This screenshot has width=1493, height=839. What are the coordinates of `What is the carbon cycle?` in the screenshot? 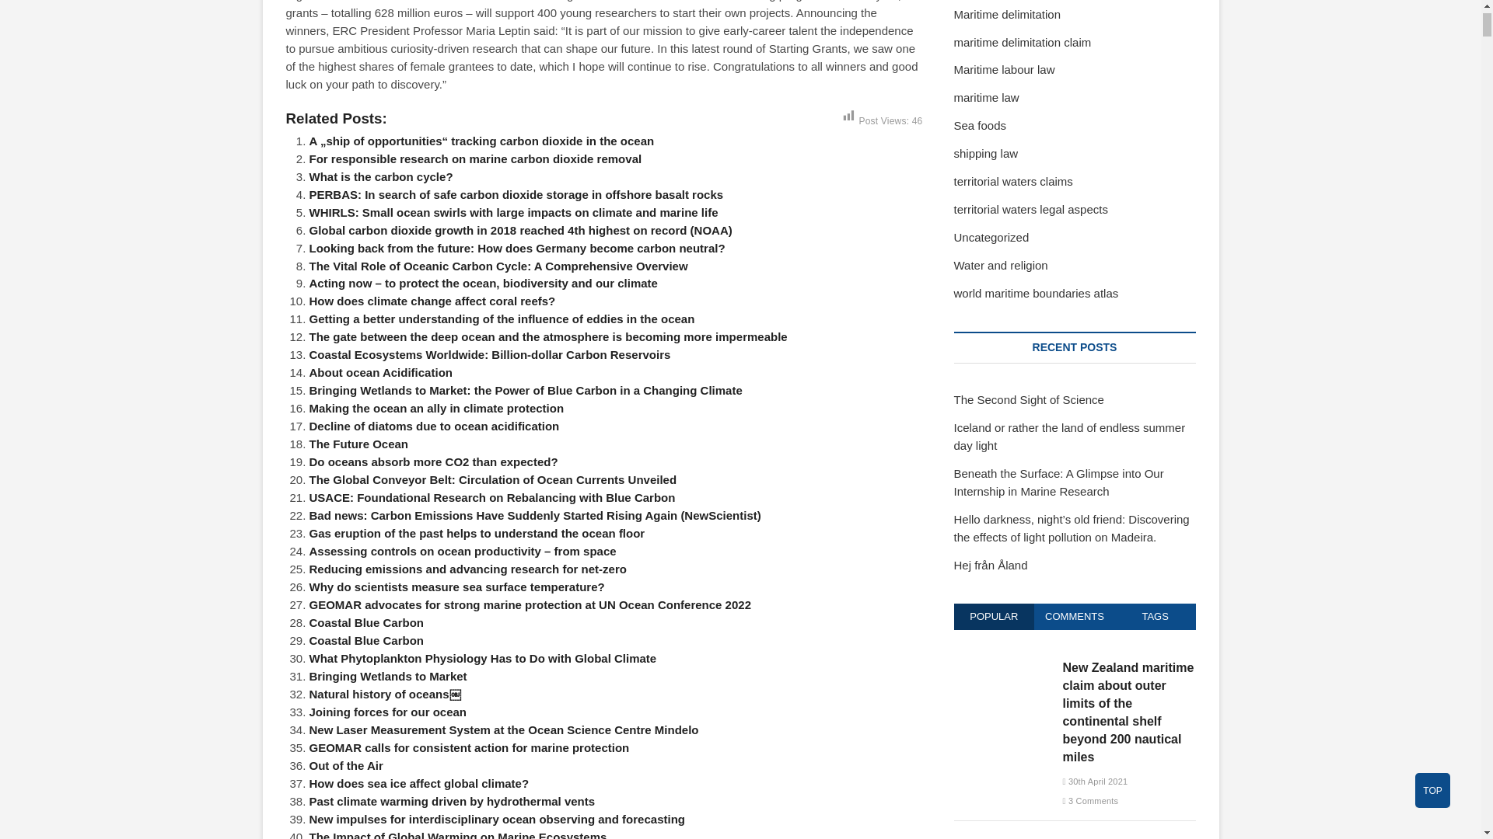 It's located at (381, 177).